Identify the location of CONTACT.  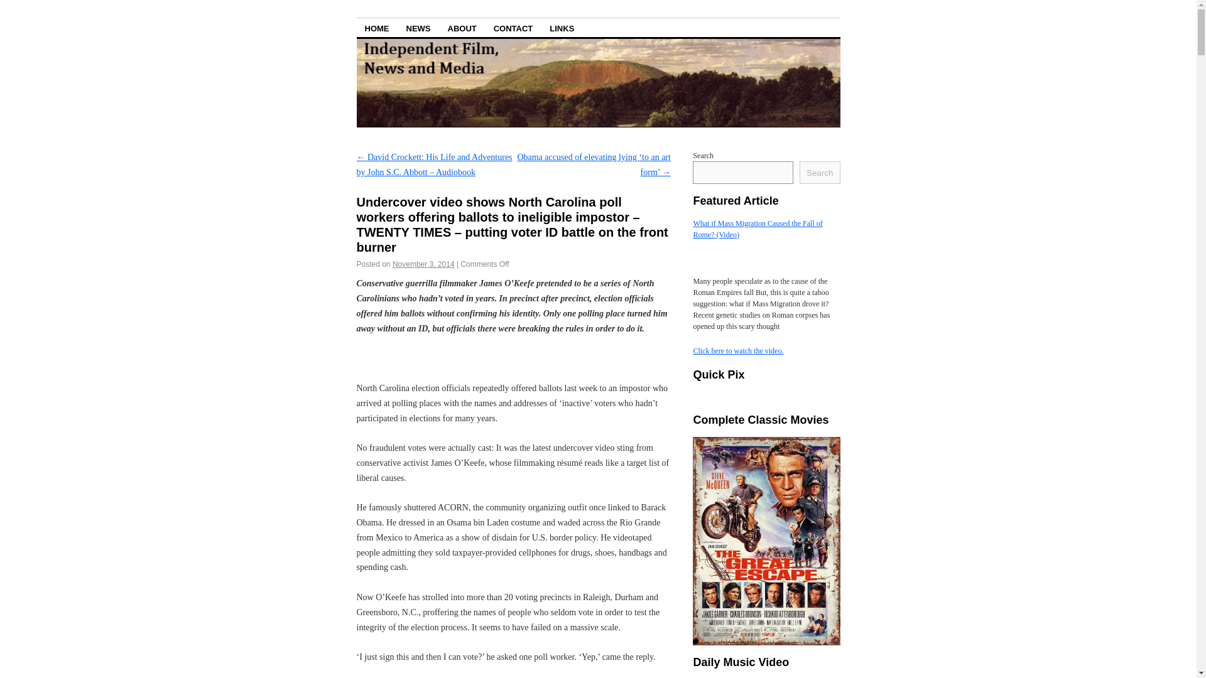
(514, 28).